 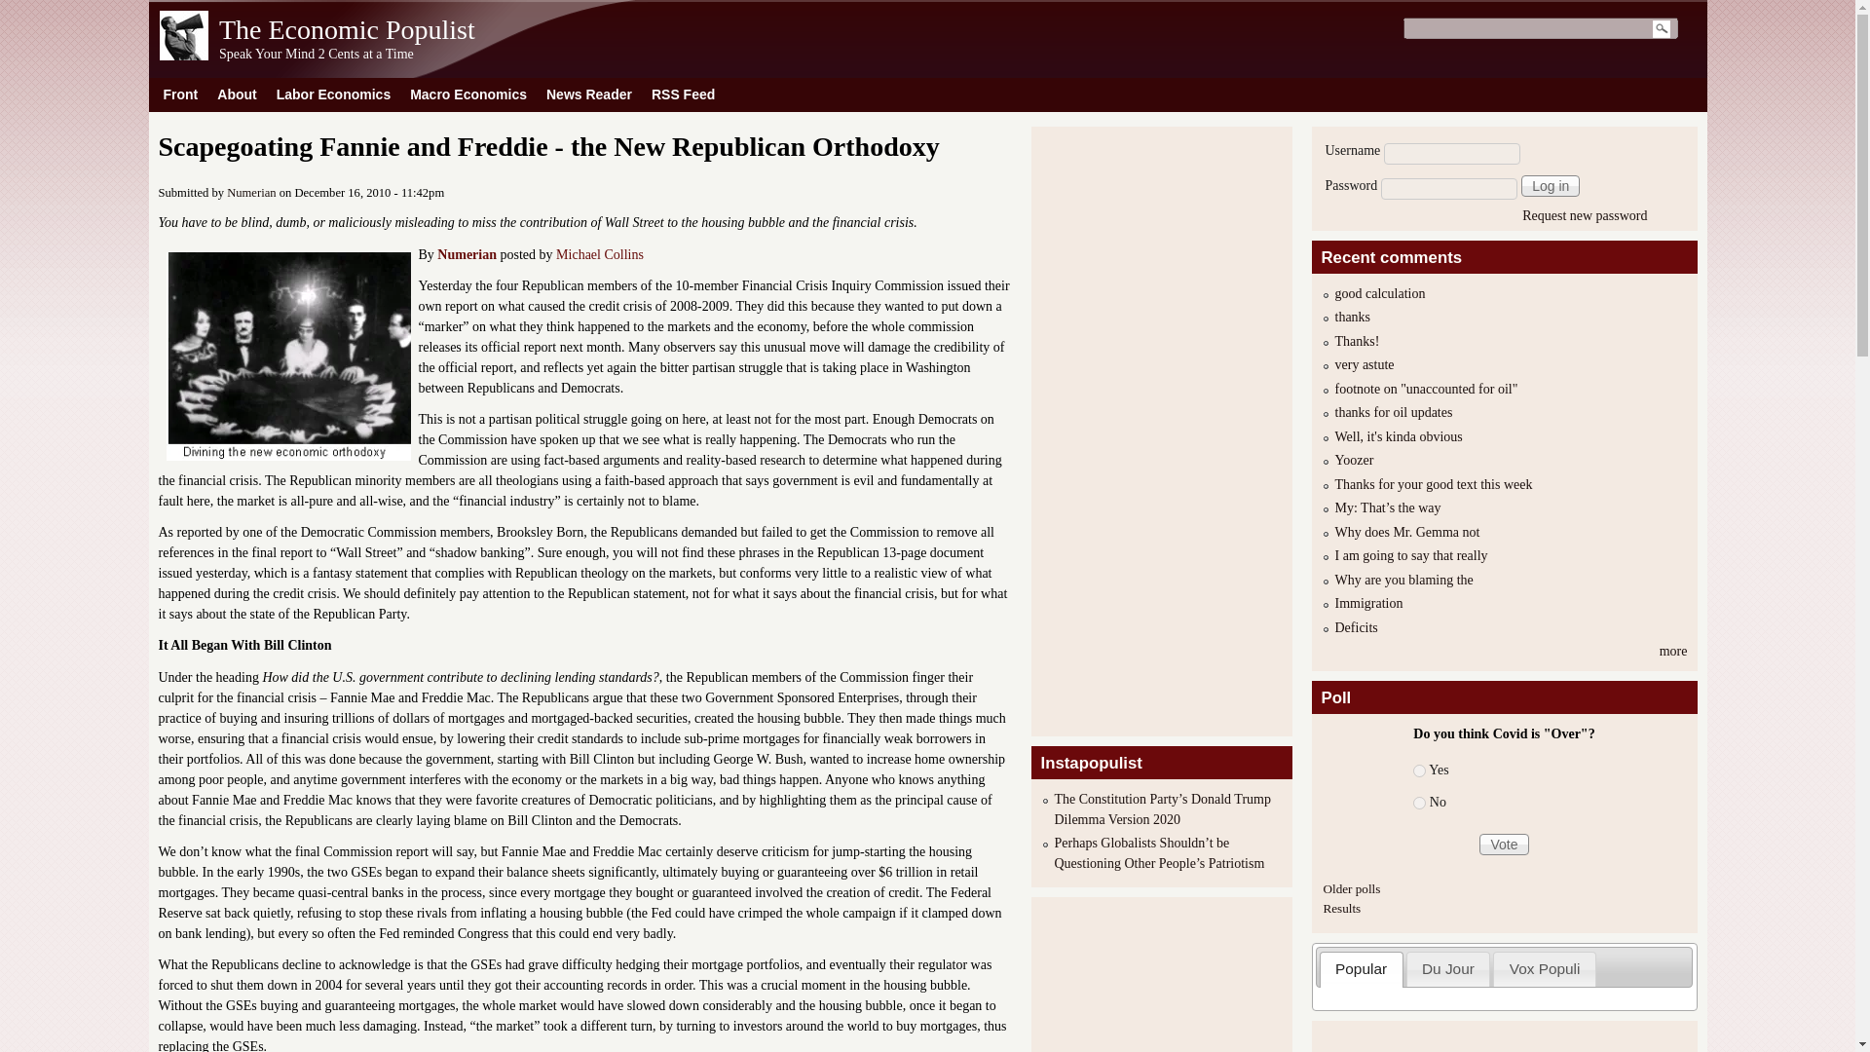 I want to click on About, so click(x=236, y=94).